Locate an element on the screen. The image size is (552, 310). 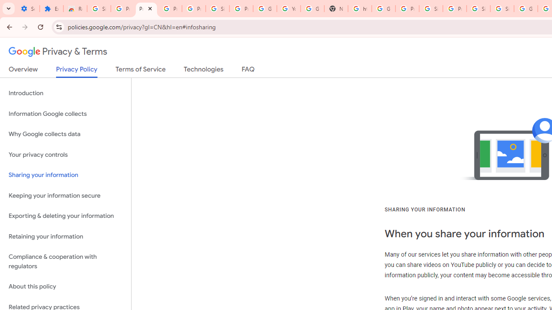
Privacy Policy is located at coordinates (77, 71).